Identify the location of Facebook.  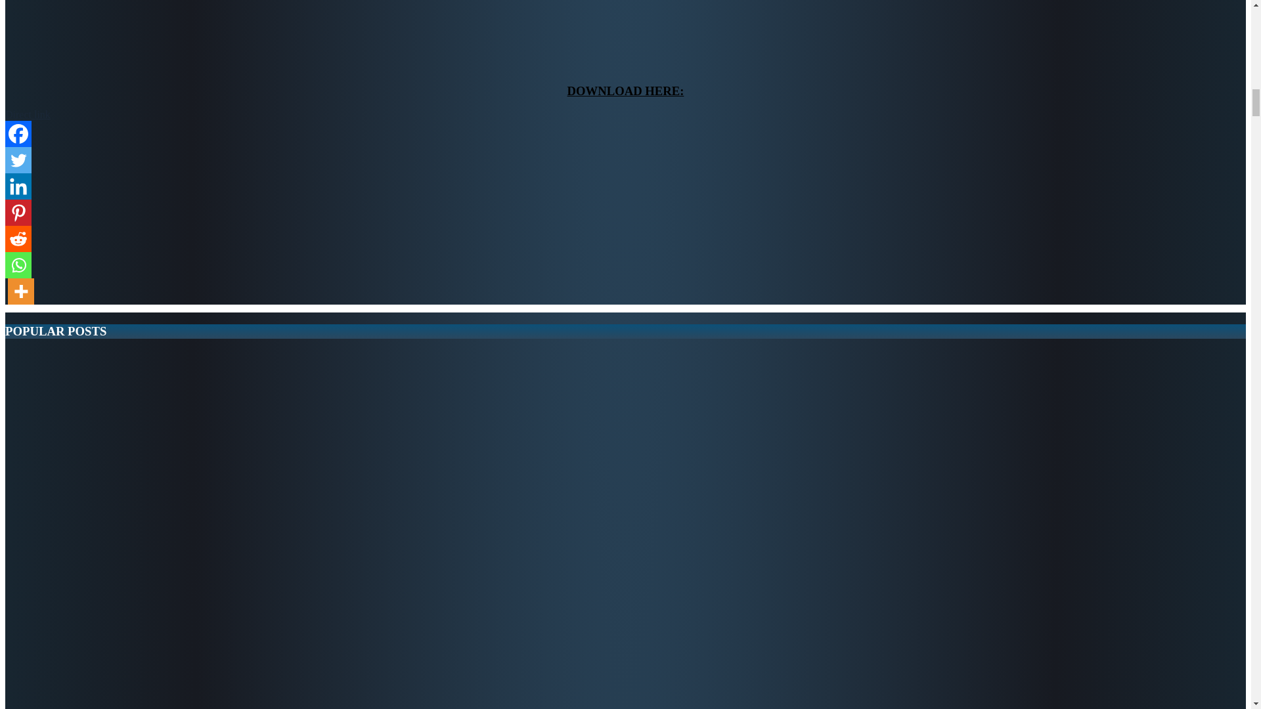
(18, 133).